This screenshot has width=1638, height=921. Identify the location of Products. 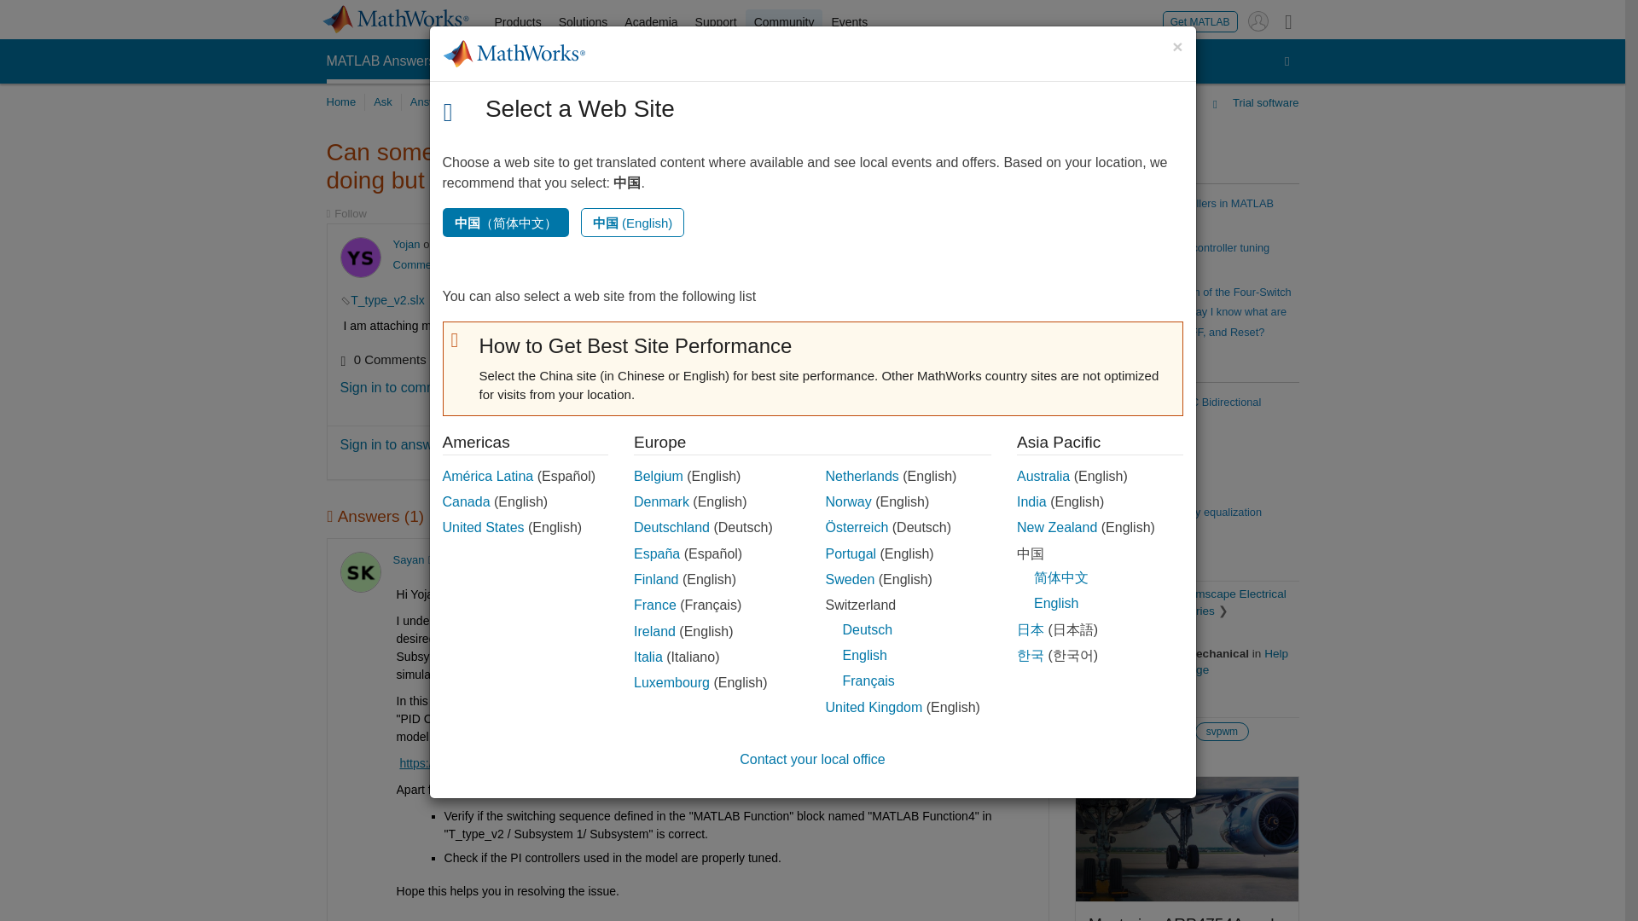
(519, 22).